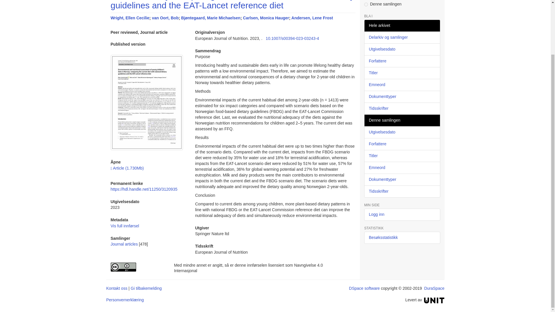  Describe the element at coordinates (165, 18) in the screenshot. I see `van Oort, Bob` at that location.